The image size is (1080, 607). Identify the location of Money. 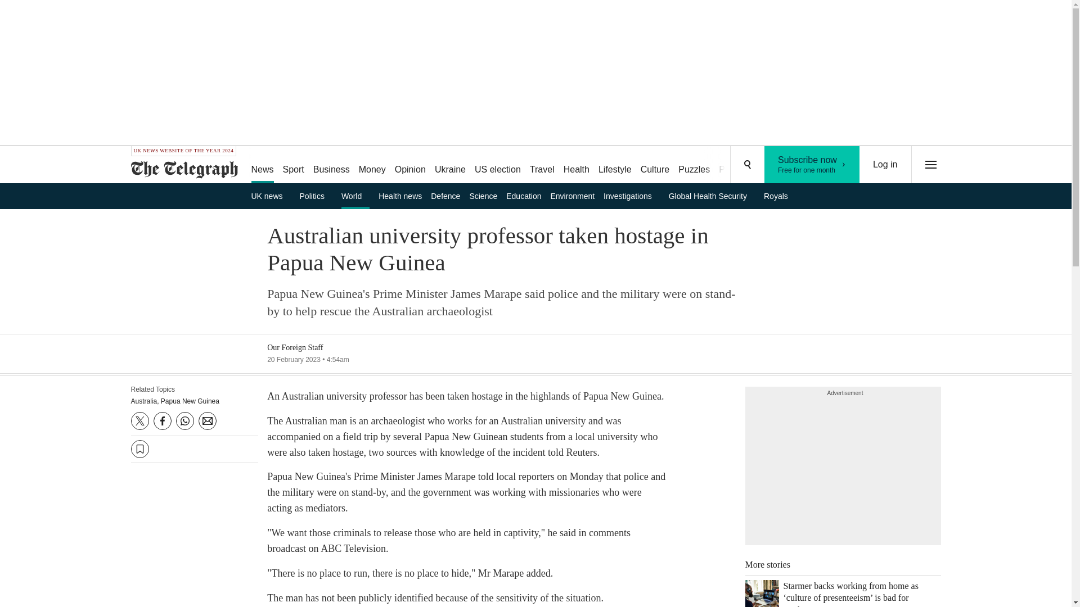
(372, 165).